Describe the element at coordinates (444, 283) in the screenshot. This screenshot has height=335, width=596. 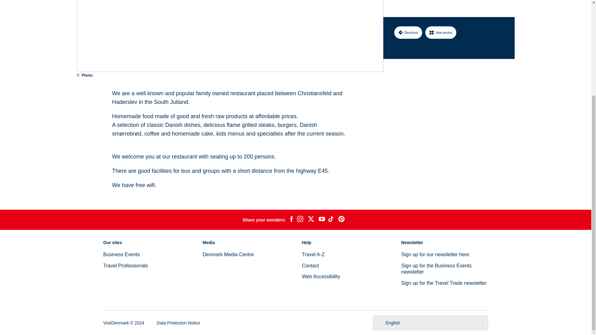
I see `Sign up for the Travel Trade newsletter` at that location.